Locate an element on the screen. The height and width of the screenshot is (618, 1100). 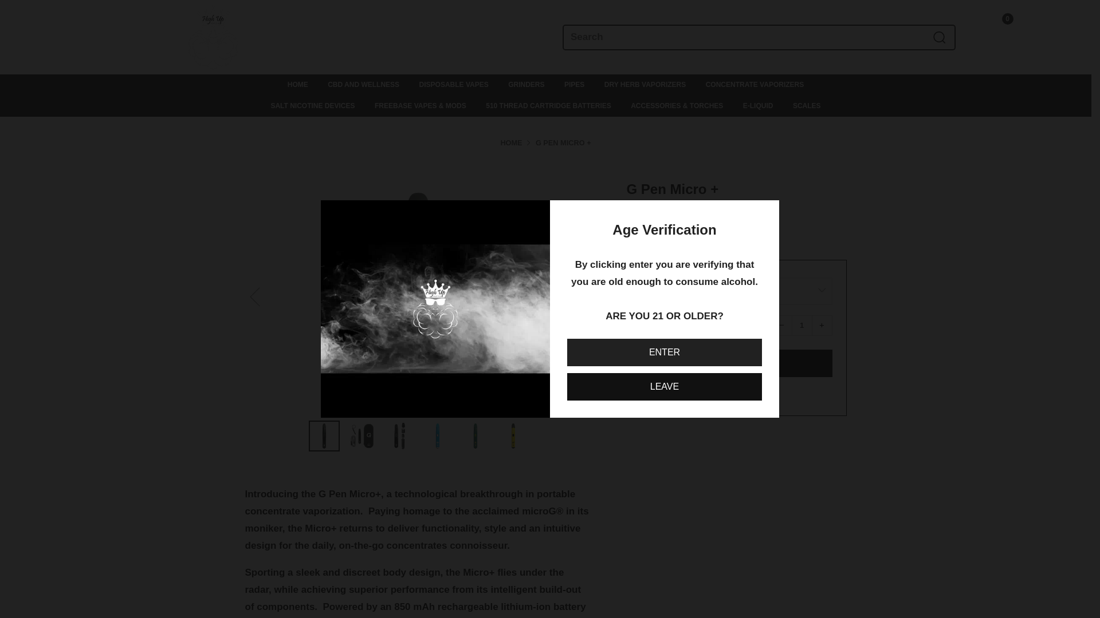
Log In is located at coordinates (1058, 15).